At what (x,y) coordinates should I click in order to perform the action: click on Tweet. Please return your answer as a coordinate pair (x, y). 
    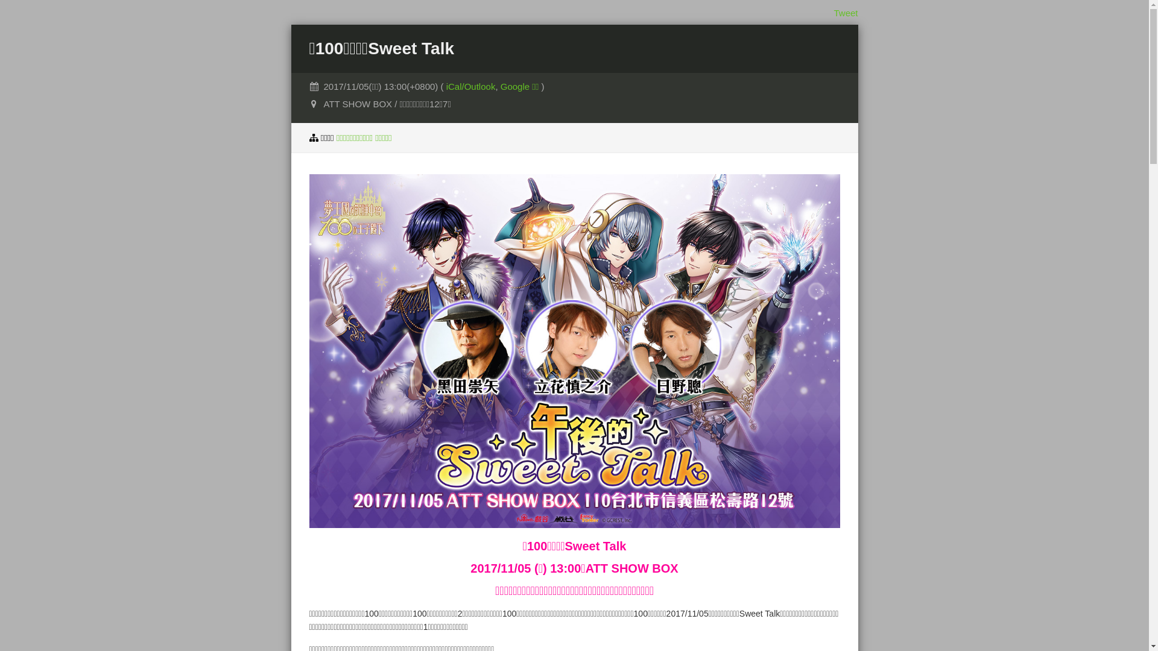
    Looking at the image, I should click on (846, 13).